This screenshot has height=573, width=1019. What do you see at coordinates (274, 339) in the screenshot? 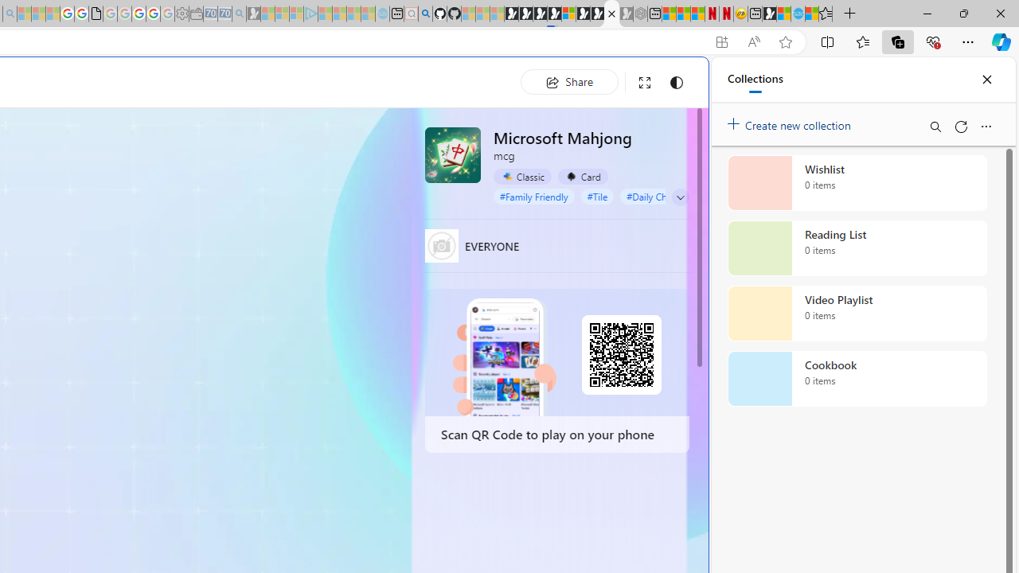
I see `Play Cave FRVR in your browser | Games from Microsoft Start` at bounding box center [274, 339].